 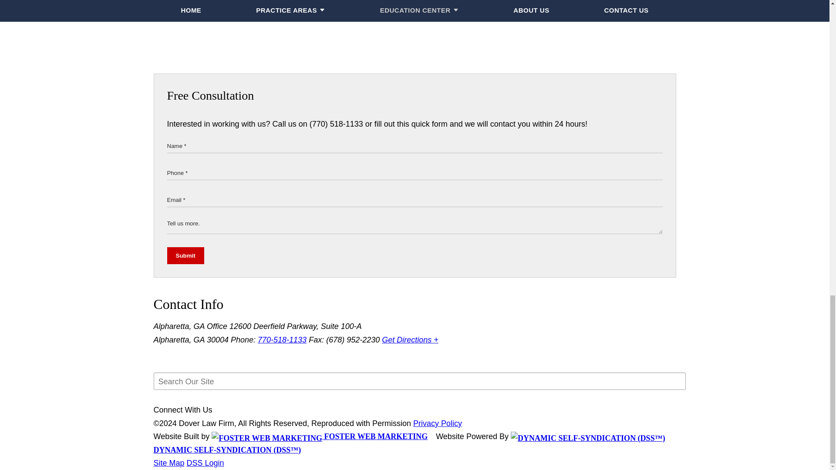 What do you see at coordinates (319, 436) in the screenshot?
I see `FOSTER WEB MARKETING` at bounding box center [319, 436].